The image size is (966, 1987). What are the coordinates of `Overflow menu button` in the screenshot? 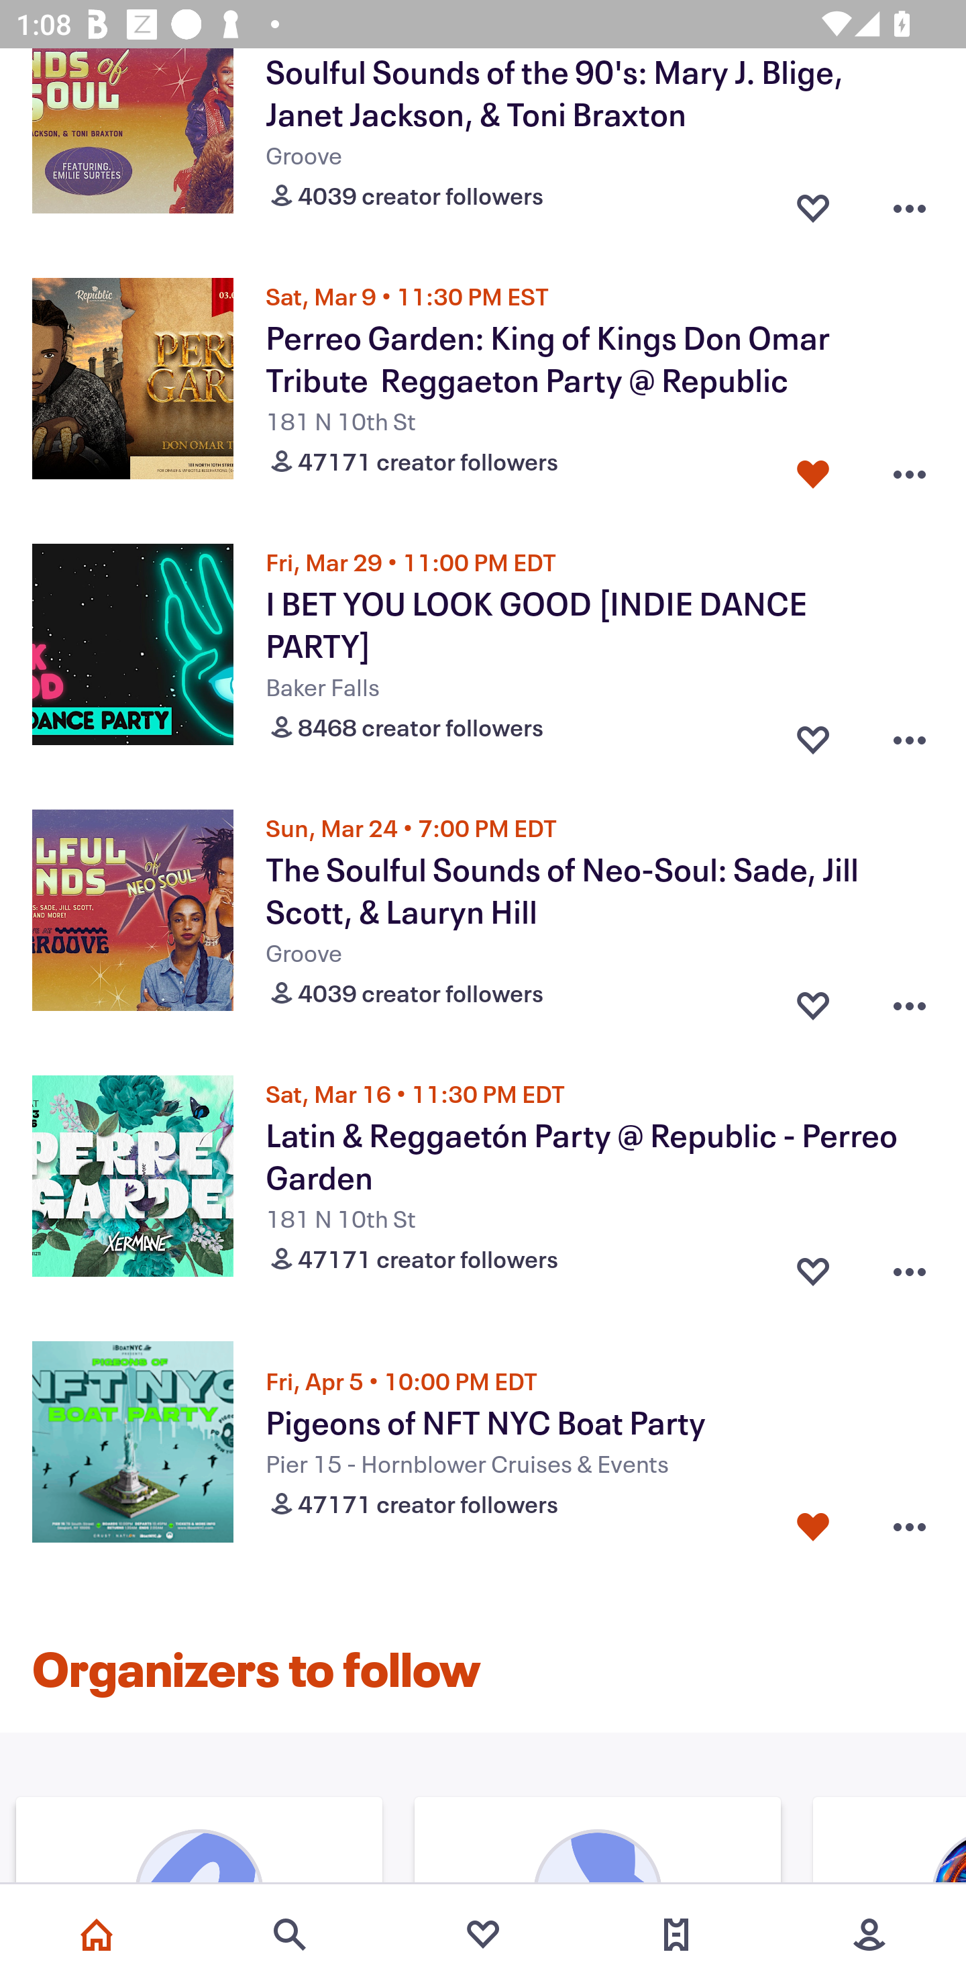 It's located at (910, 469).